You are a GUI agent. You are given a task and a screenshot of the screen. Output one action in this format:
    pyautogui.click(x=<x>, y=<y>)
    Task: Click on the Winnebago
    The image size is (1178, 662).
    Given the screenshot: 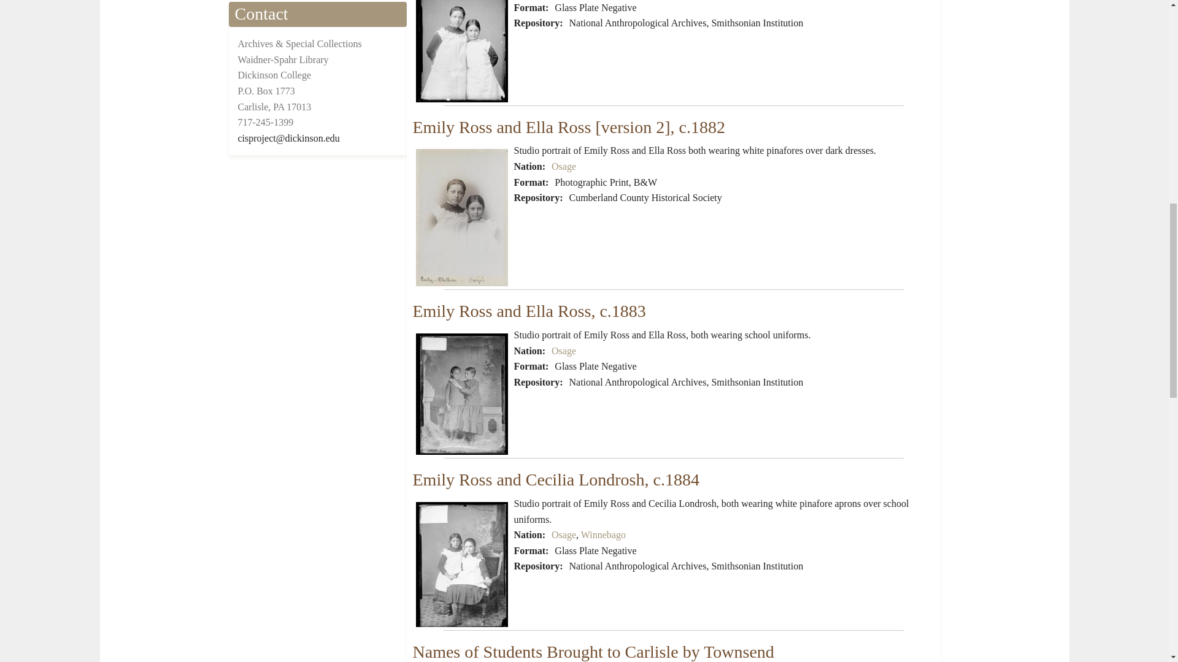 What is the action you would take?
    pyautogui.click(x=602, y=535)
    